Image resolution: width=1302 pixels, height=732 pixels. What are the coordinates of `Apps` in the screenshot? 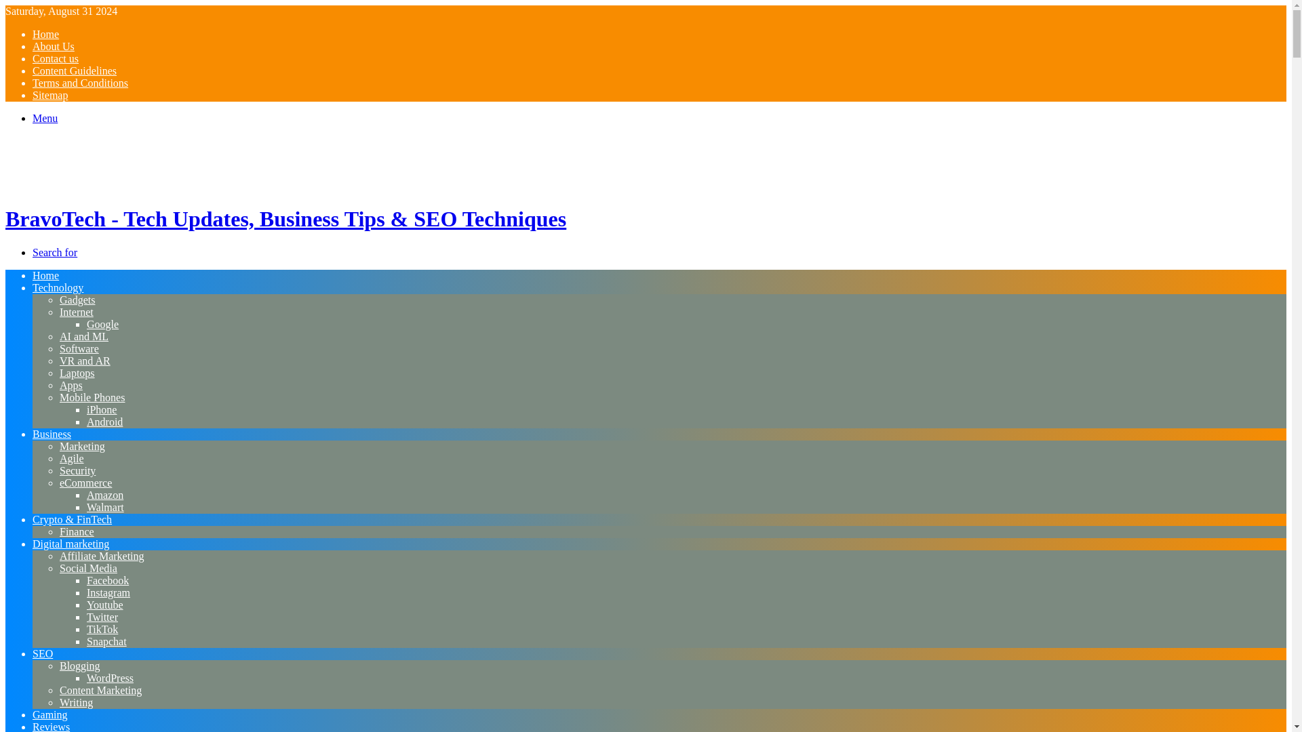 It's located at (71, 385).